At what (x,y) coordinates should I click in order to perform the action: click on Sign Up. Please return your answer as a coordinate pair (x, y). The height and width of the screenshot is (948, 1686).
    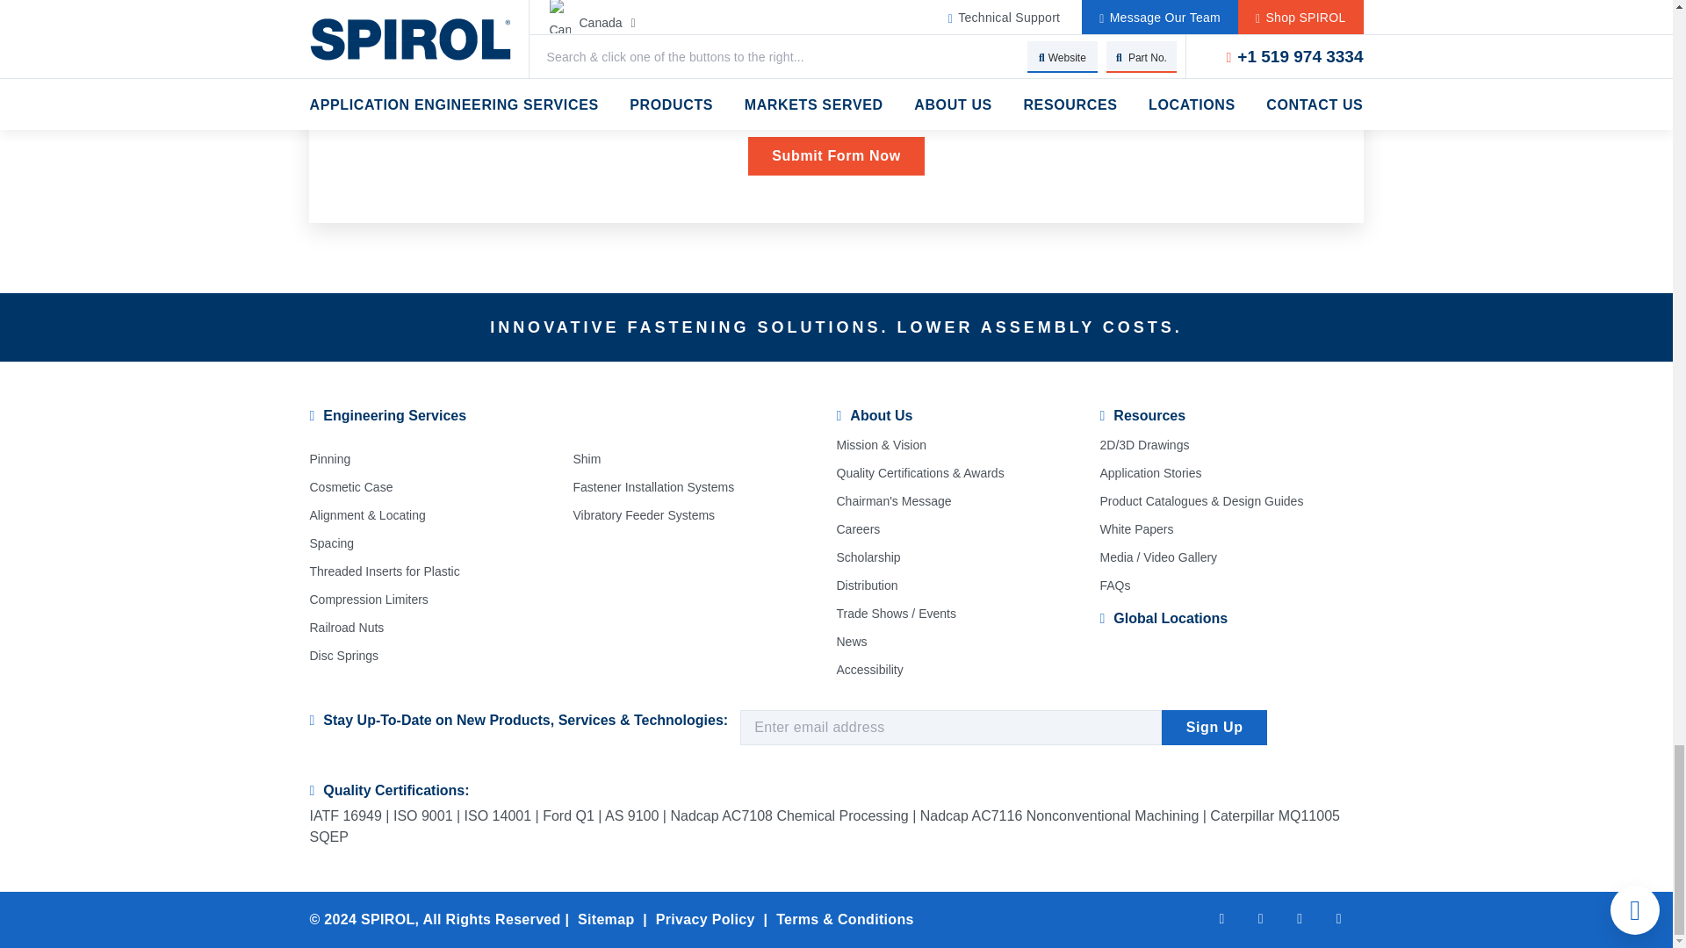
    Looking at the image, I should click on (1214, 727).